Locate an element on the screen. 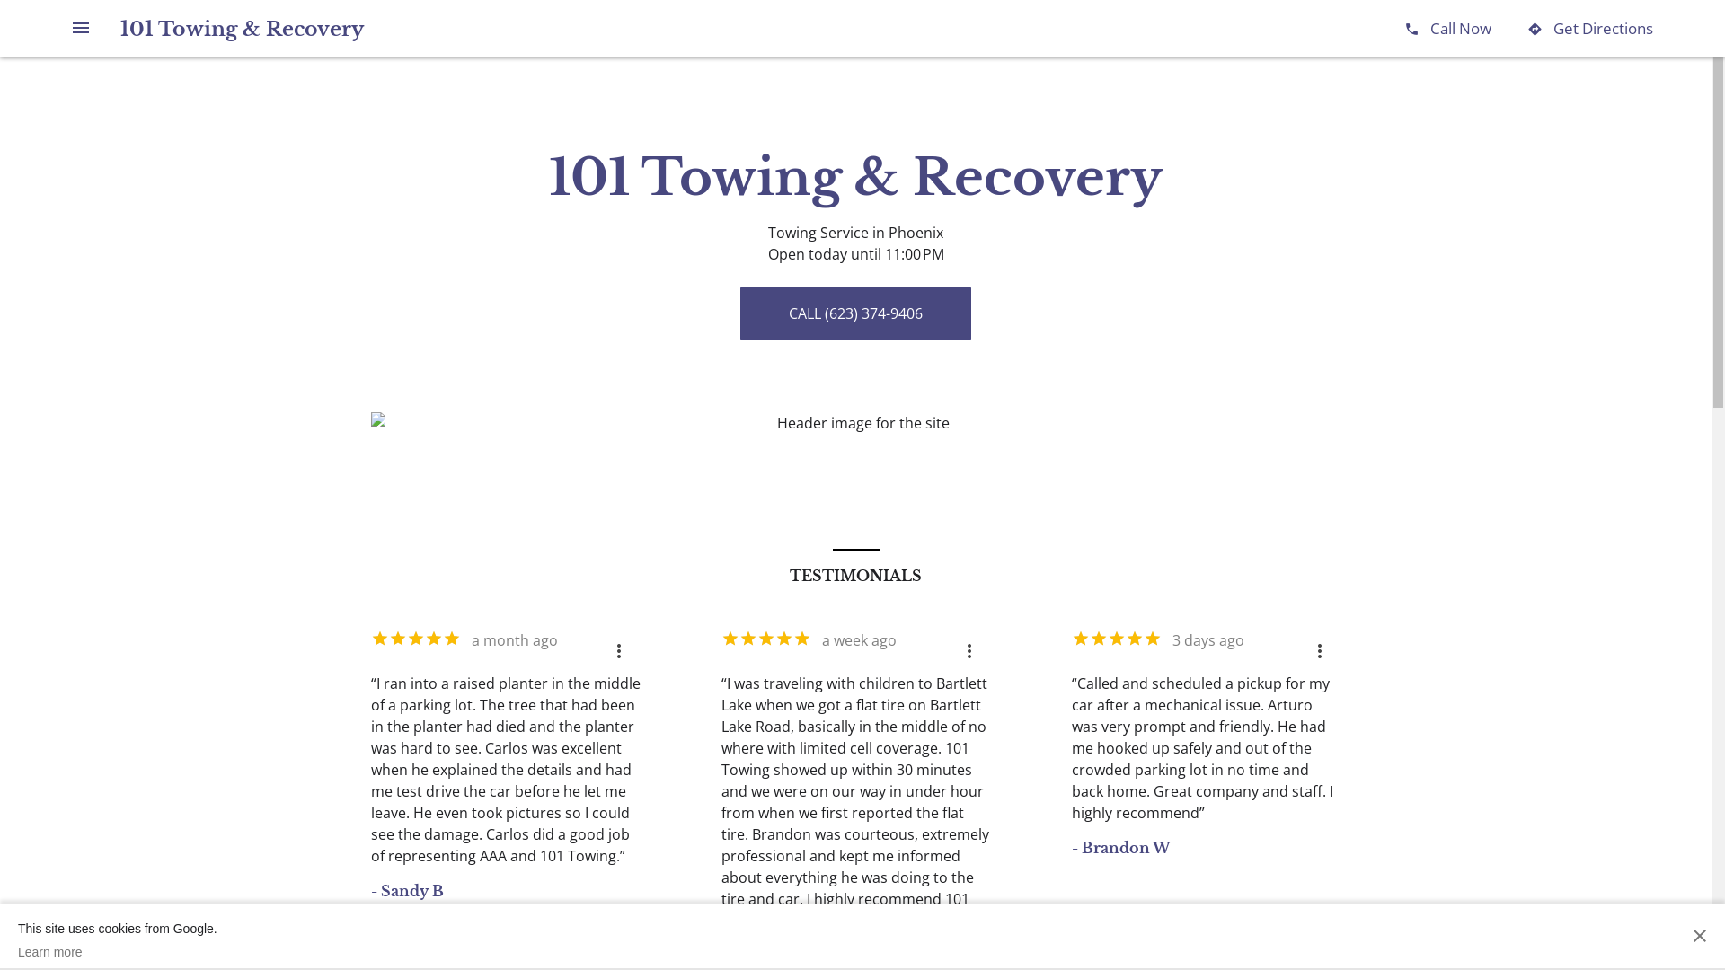  Learn more is located at coordinates (118, 952).